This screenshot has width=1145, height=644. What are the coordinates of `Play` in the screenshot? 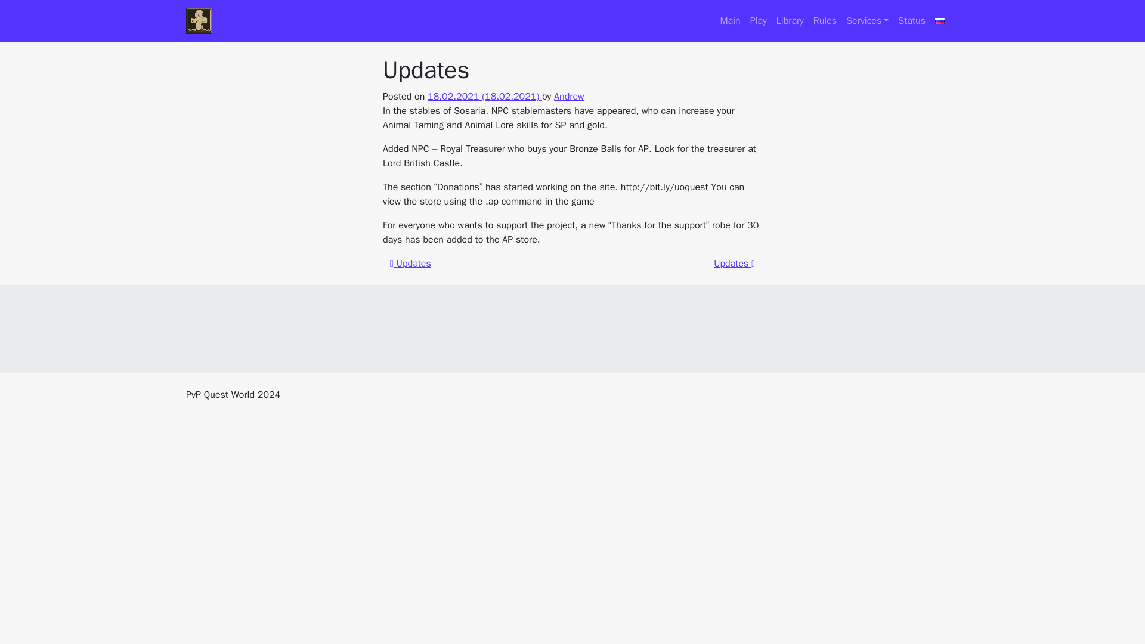 It's located at (759, 21).